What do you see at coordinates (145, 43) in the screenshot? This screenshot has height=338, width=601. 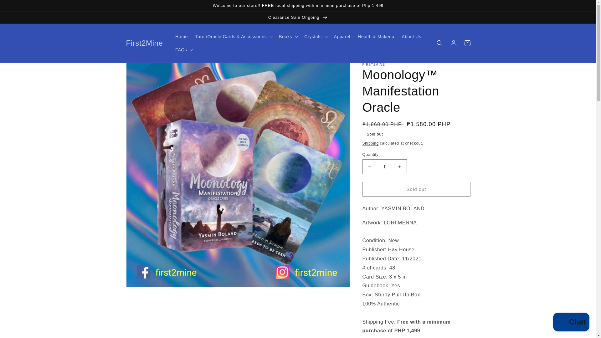 I see `First2Mine` at bounding box center [145, 43].